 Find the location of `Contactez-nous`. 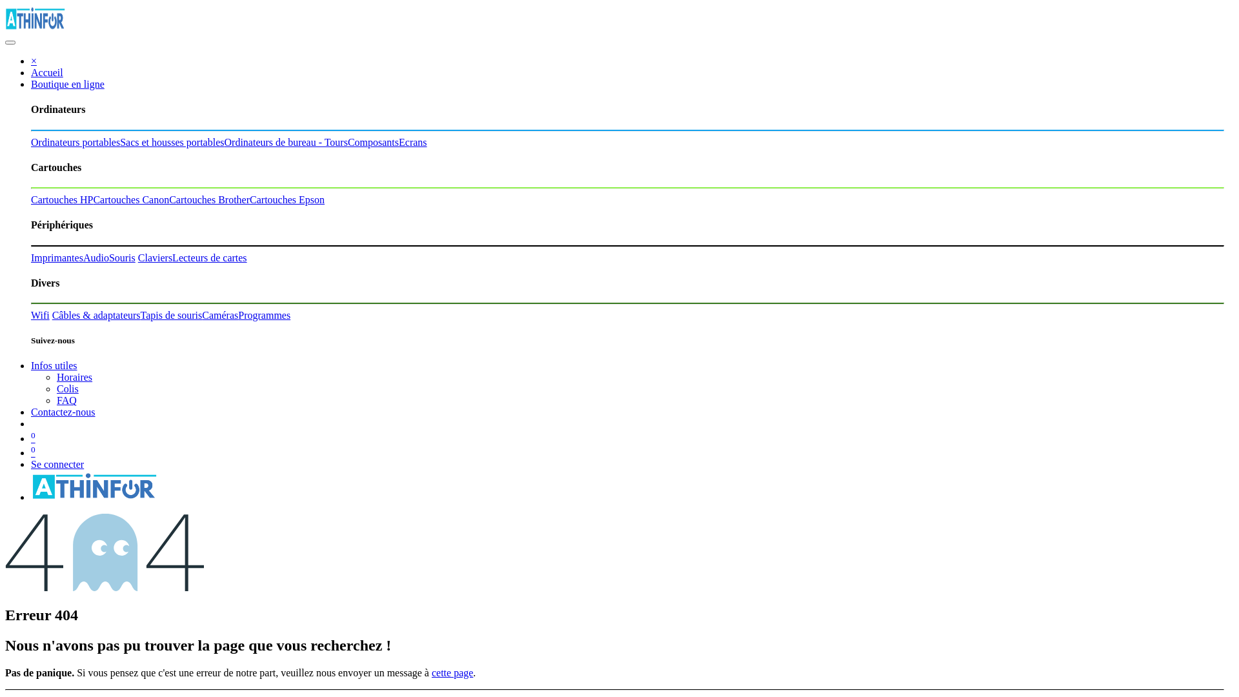

Contactez-nous is located at coordinates (63, 412).